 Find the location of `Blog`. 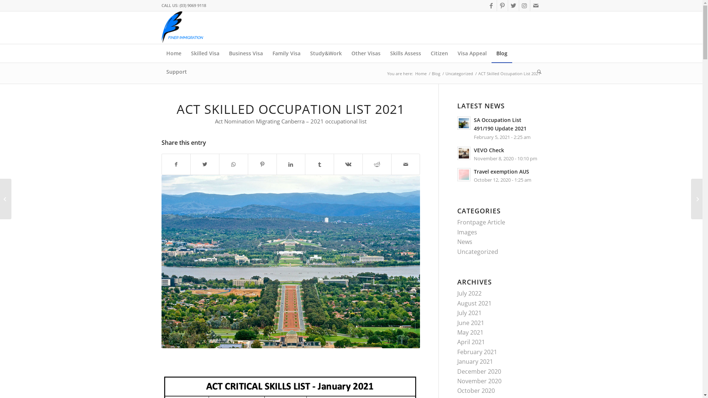

Blog is located at coordinates (502, 53).